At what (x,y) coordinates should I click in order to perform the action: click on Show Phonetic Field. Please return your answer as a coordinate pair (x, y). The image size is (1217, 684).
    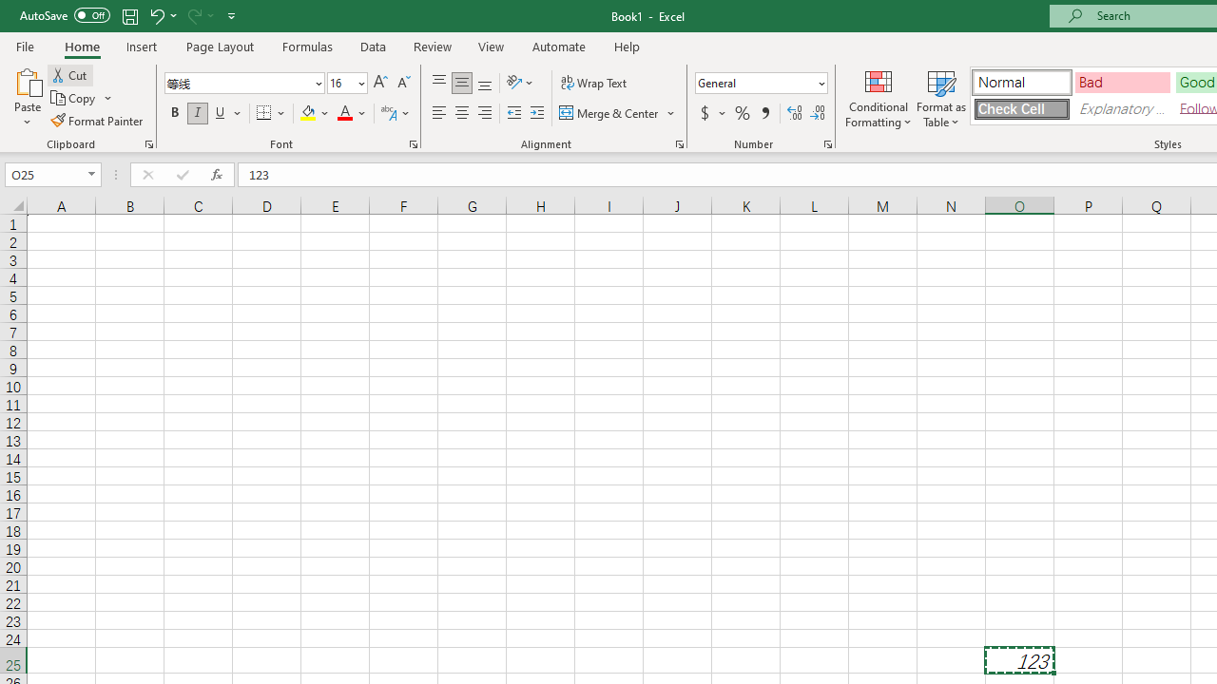
    Looking at the image, I should click on (396, 114).